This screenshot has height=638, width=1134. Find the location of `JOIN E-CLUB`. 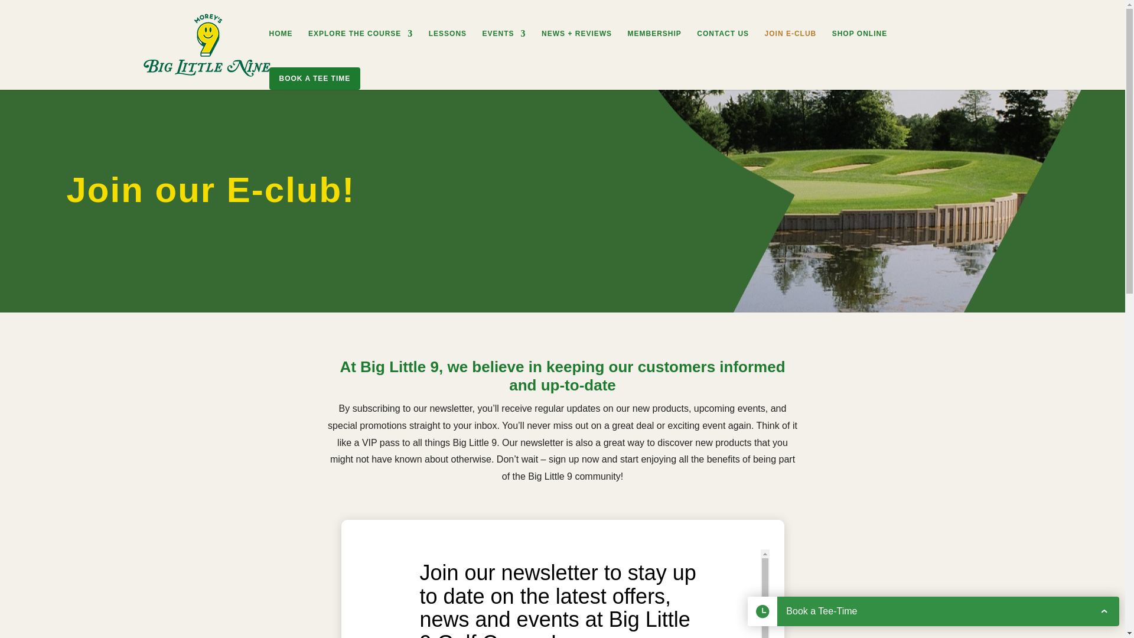

JOIN E-CLUB is located at coordinates (790, 48).